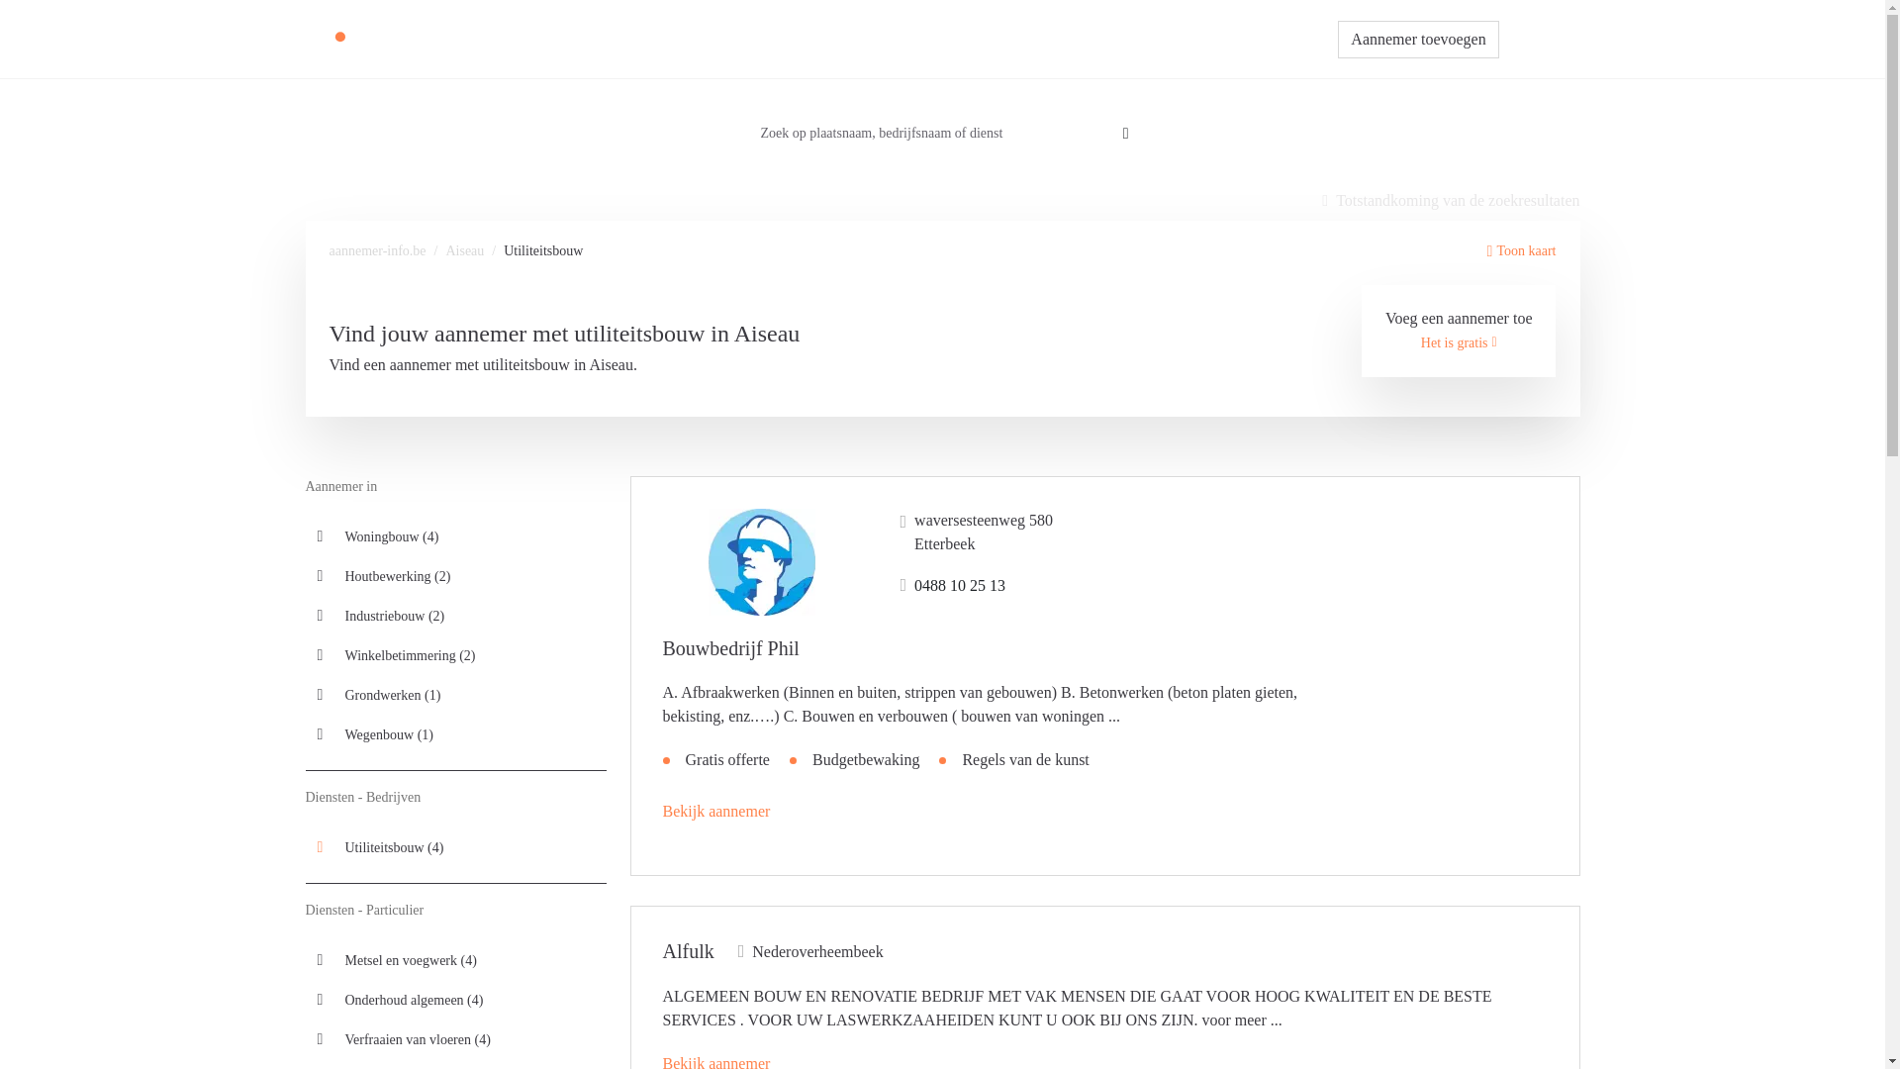  What do you see at coordinates (455, 734) in the screenshot?
I see `Wegenbouw (1)` at bounding box center [455, 734].